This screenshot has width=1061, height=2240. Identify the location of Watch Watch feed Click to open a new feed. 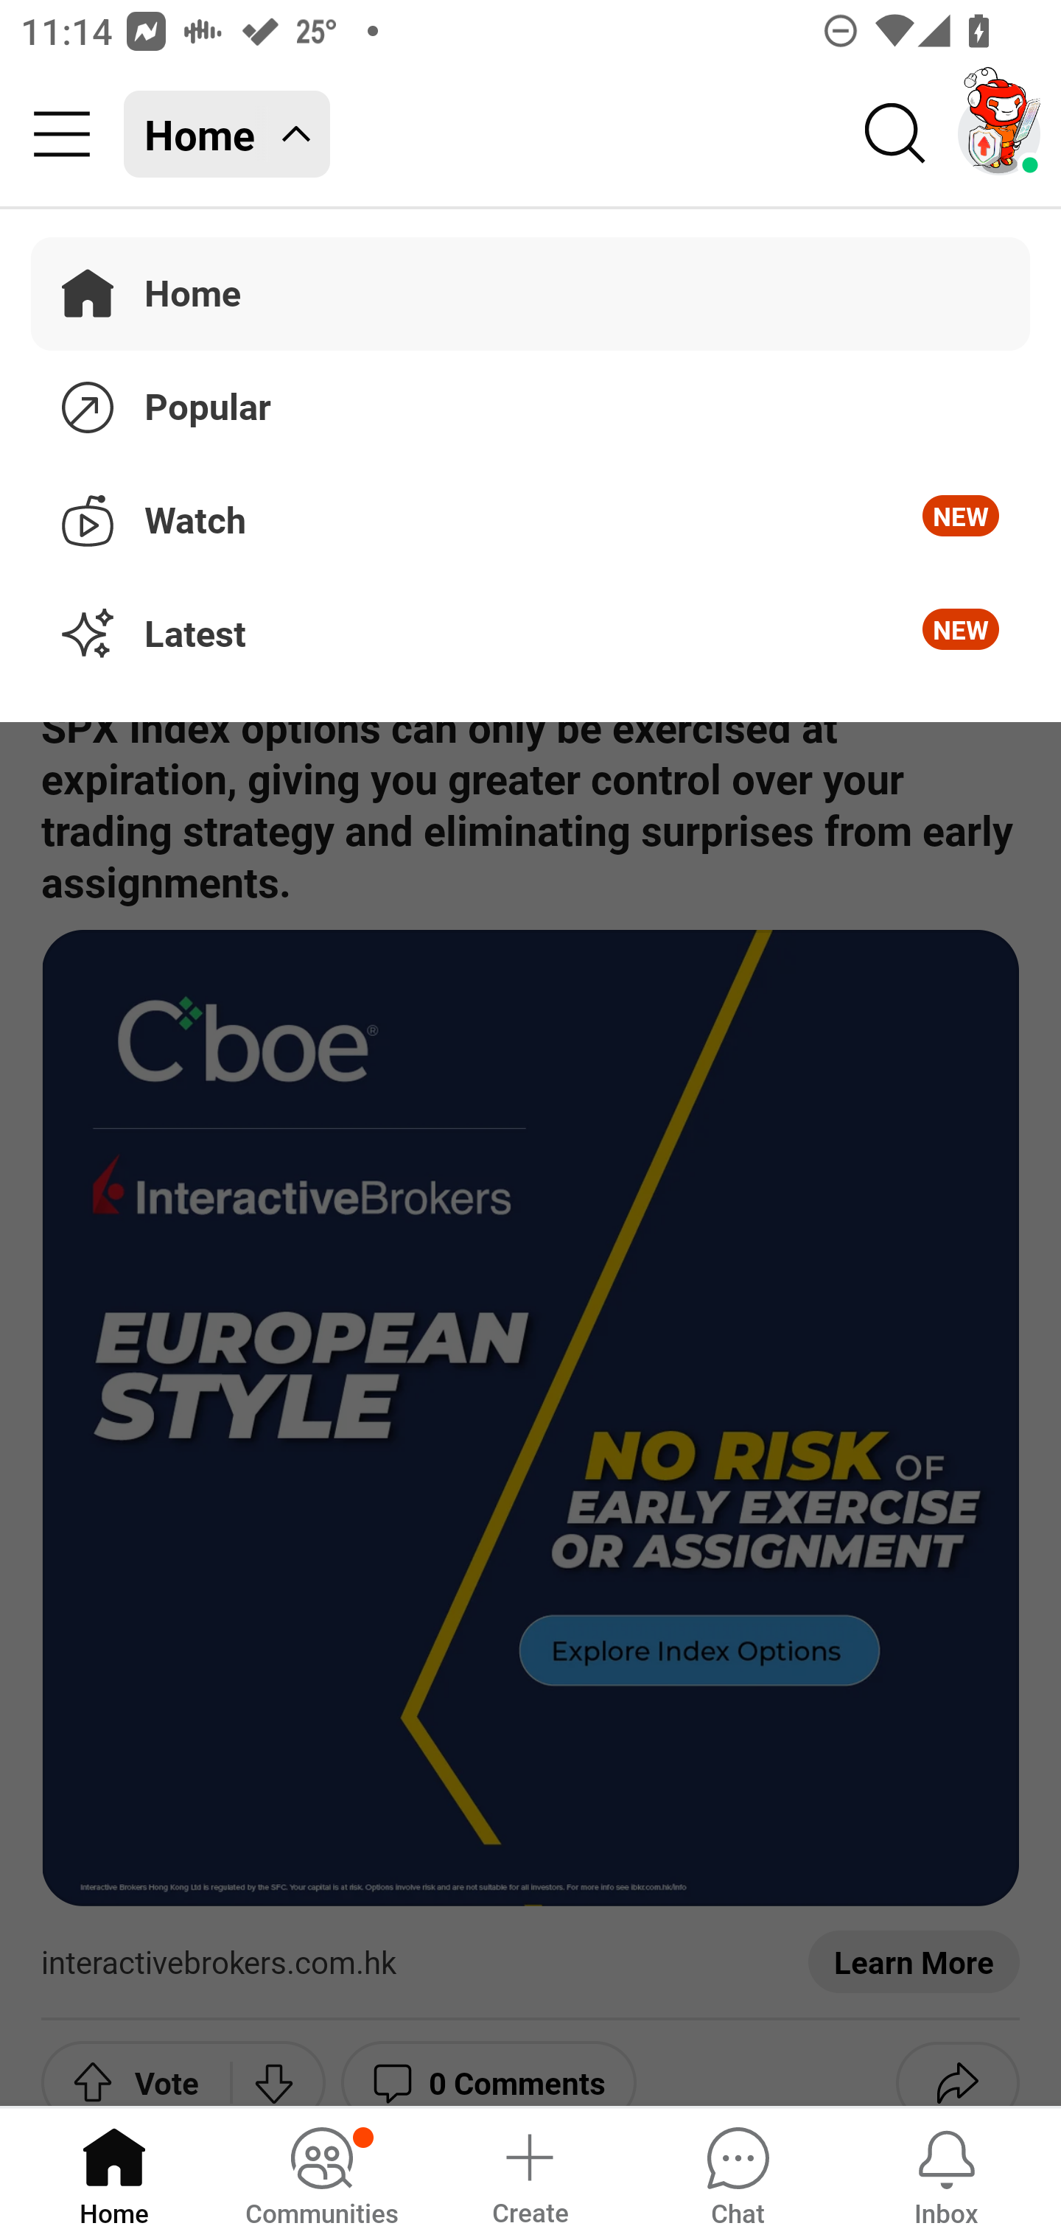
(530, 516).